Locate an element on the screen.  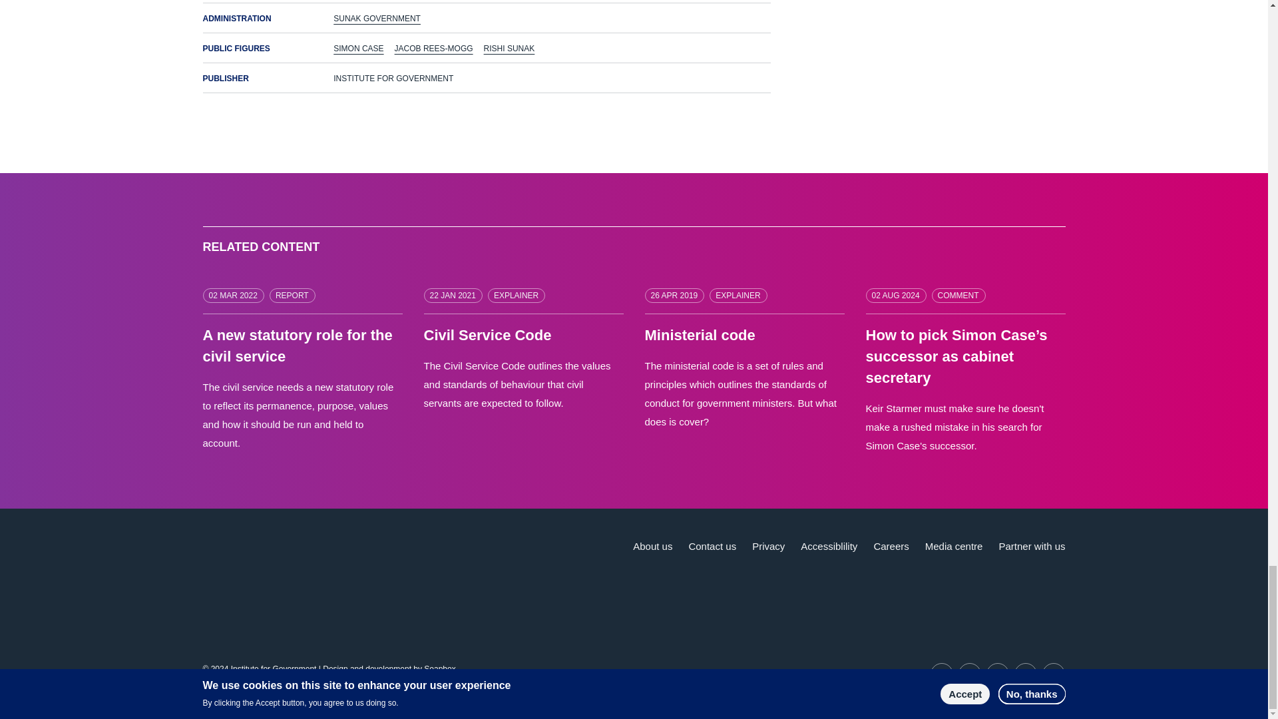
Visit IfG LinkedIn profile is located at coordinates (970, 674).